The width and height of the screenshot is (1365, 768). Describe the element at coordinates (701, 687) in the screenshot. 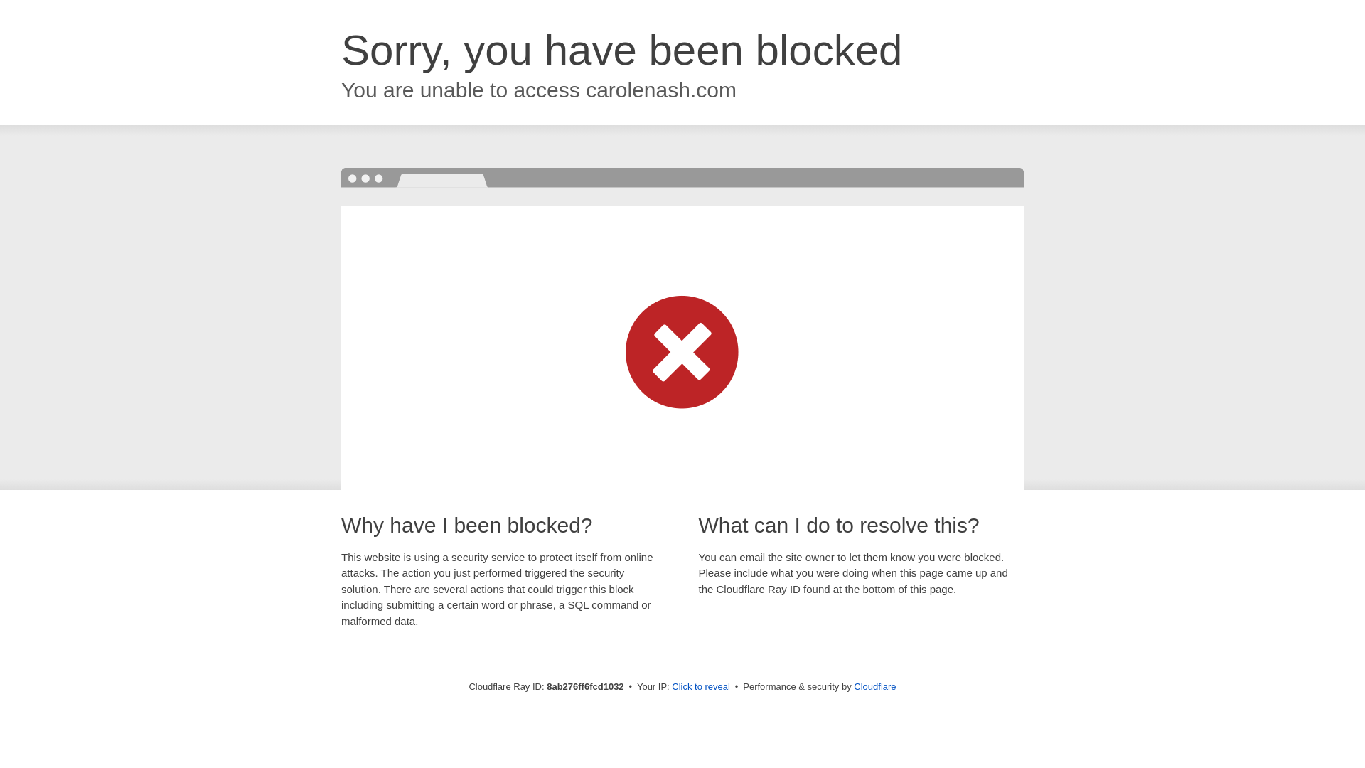

I see `Click to reveal` at that location.